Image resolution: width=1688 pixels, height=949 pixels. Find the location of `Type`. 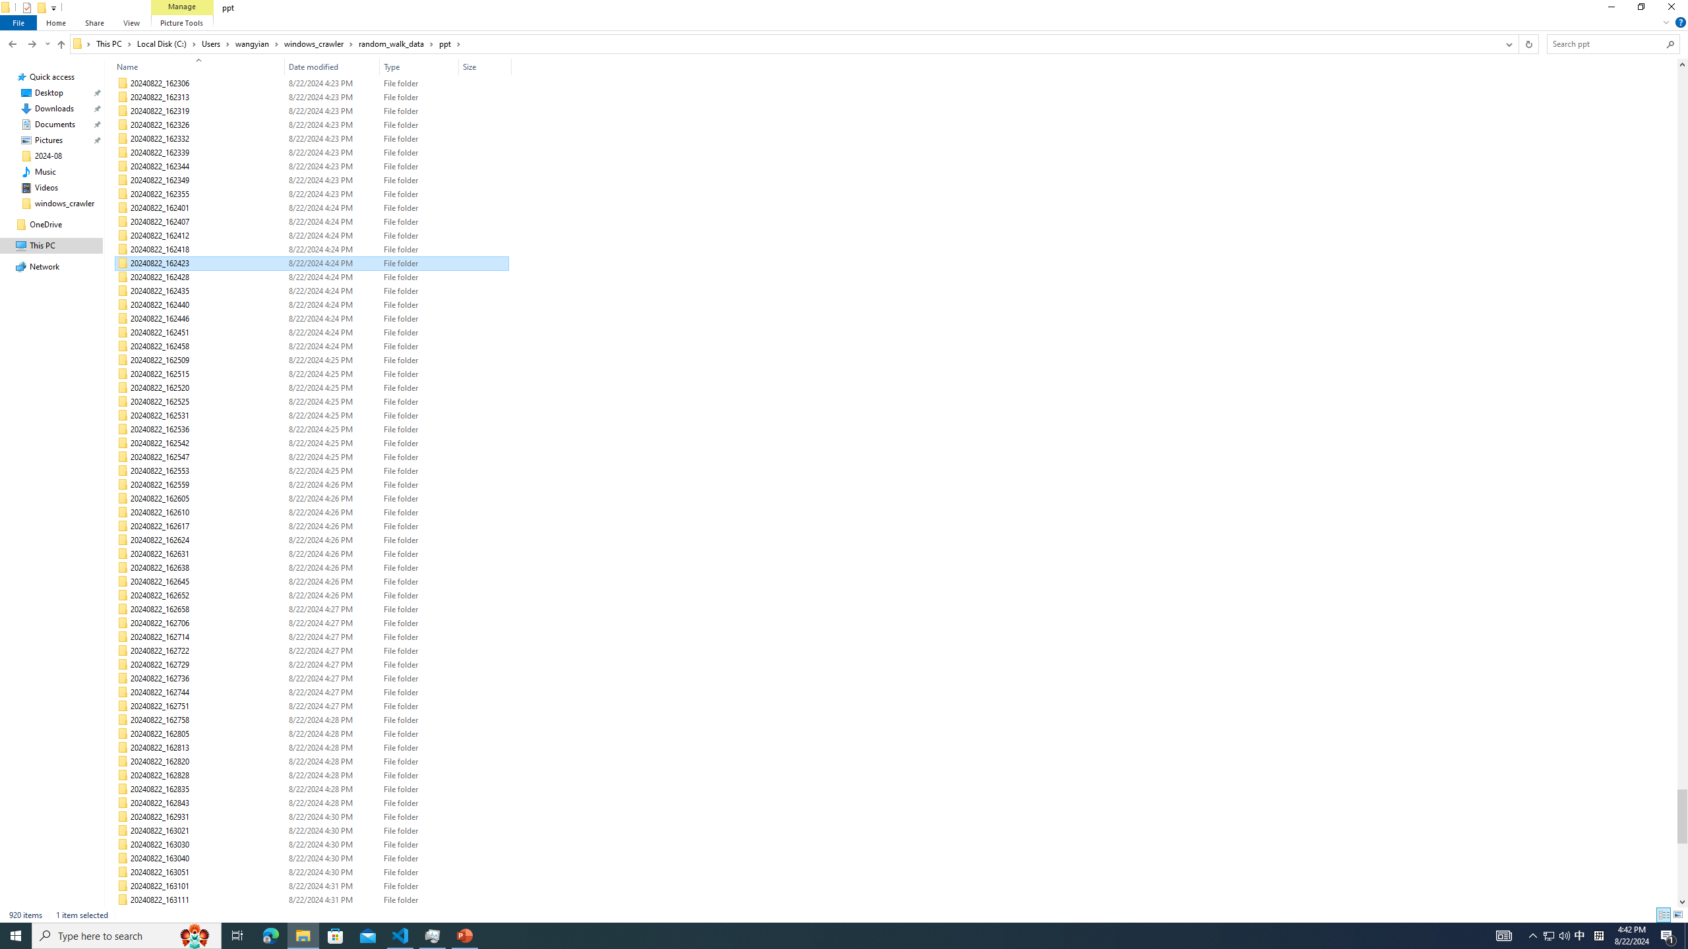

Type is located at coordinates (419, 914).